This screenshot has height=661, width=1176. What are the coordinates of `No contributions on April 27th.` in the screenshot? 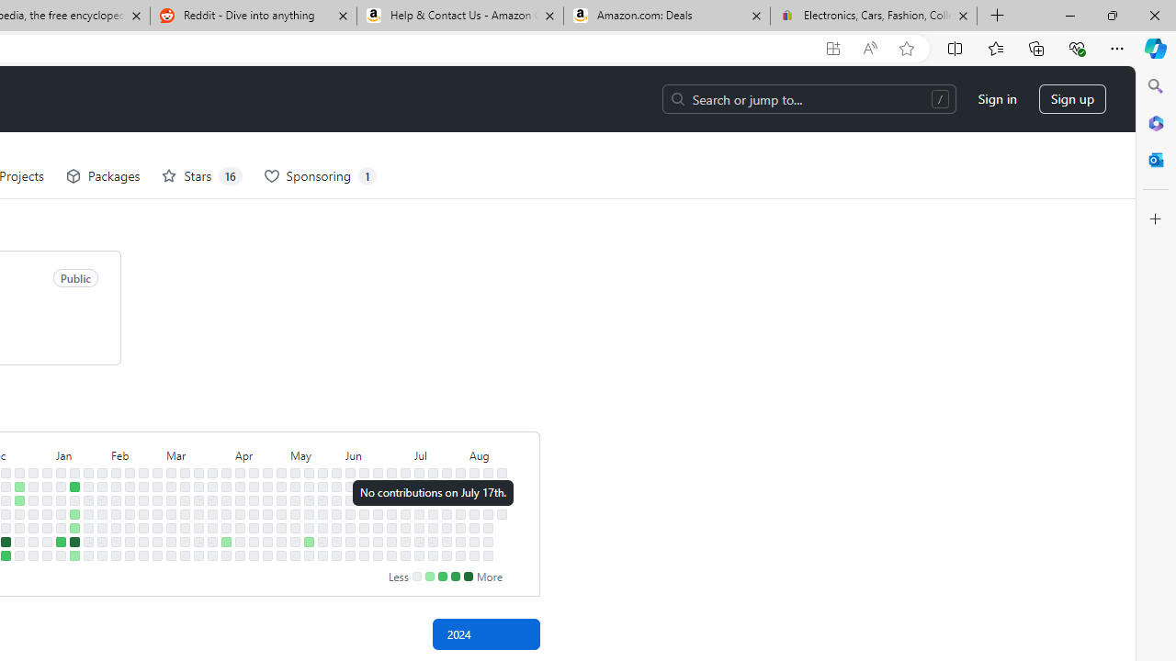 It's located at (266, 555).